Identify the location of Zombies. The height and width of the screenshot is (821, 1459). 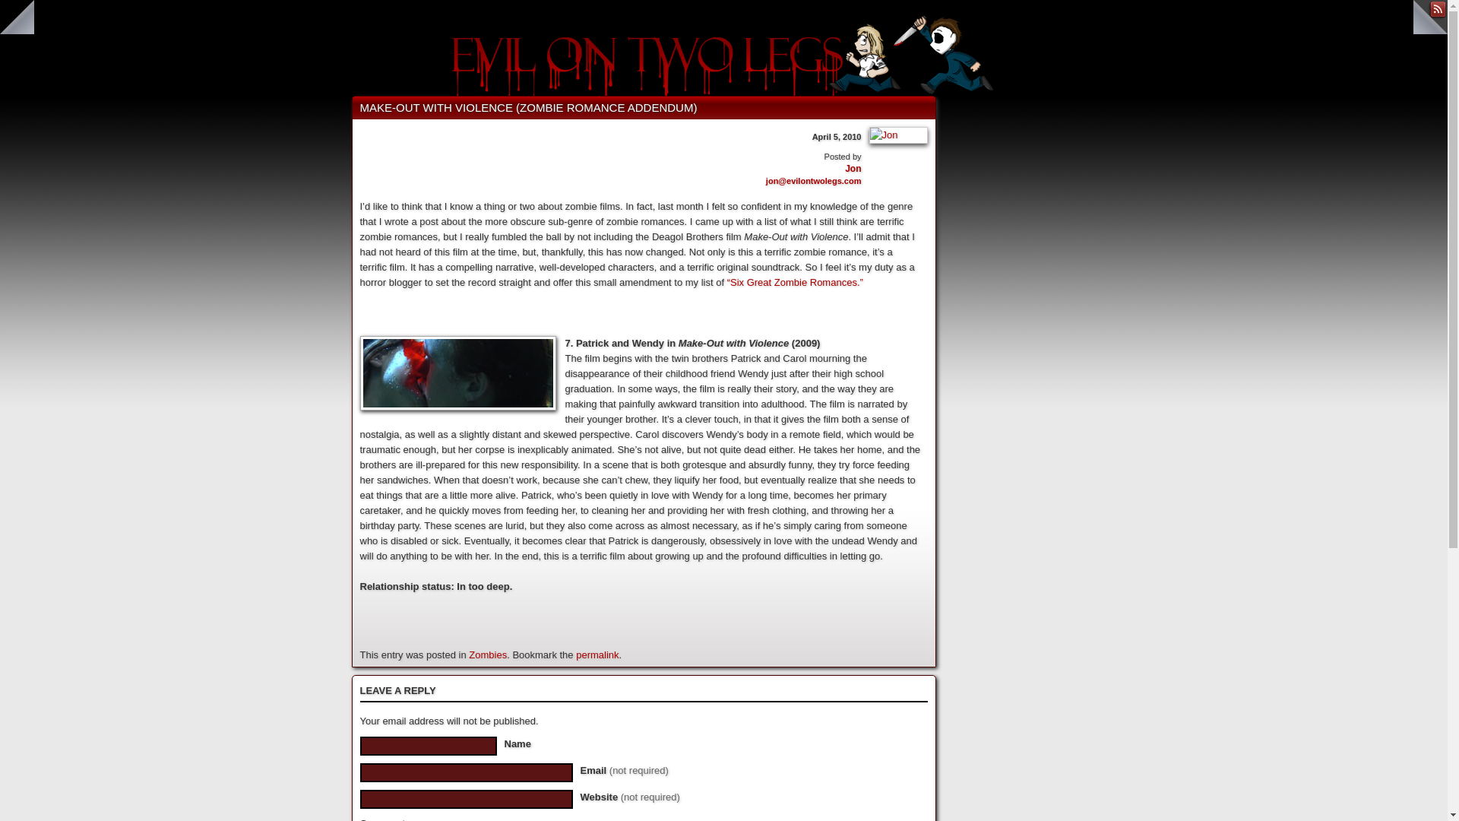
(487, 655).